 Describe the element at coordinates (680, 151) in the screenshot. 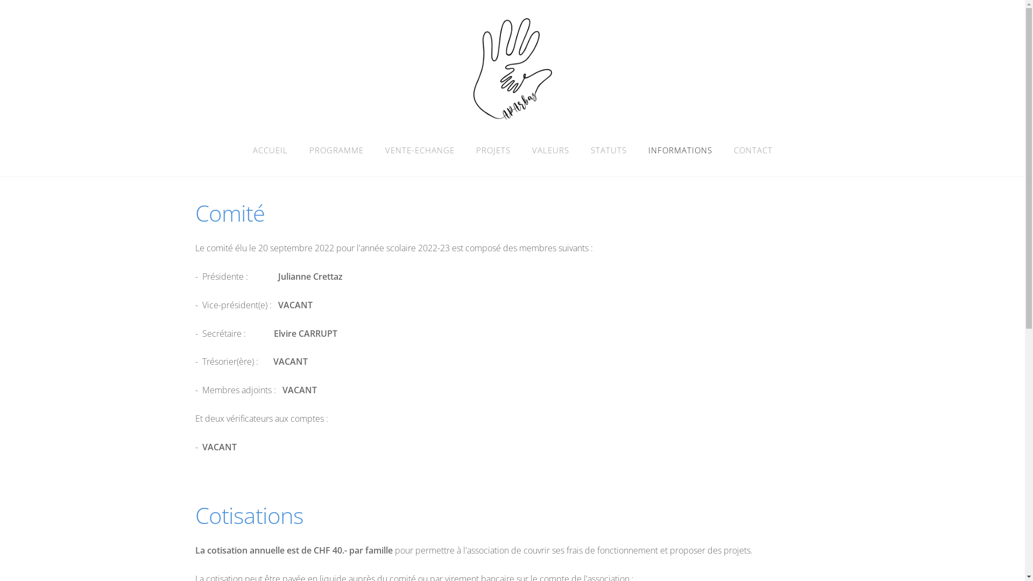

I see `INFORMATIONS` at that location.